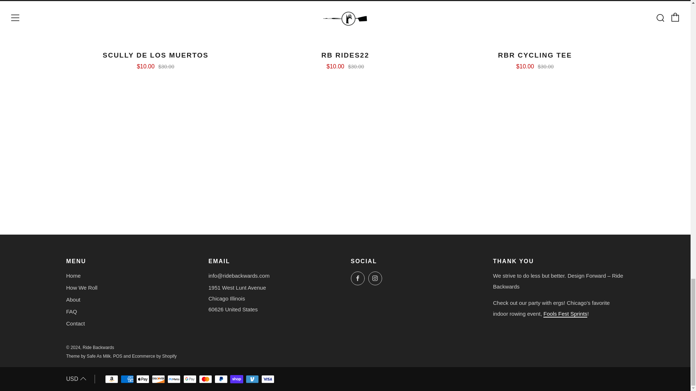  What do you see at coordinates (535, 59) in the screenshot?
I see `RBR Cycling Tee` at bounding box center [535, 59].